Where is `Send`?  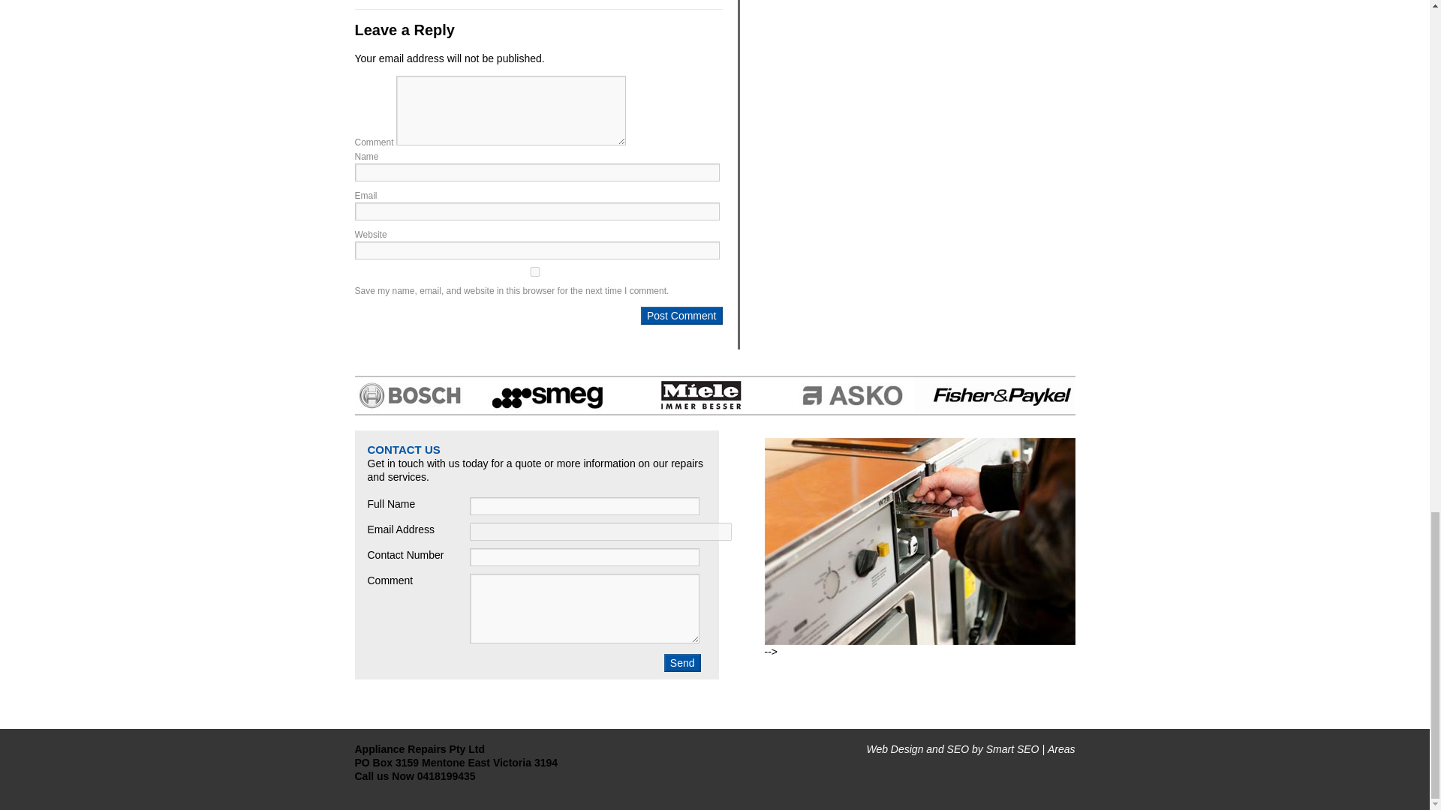
Send is located at coordinates (682, 663).